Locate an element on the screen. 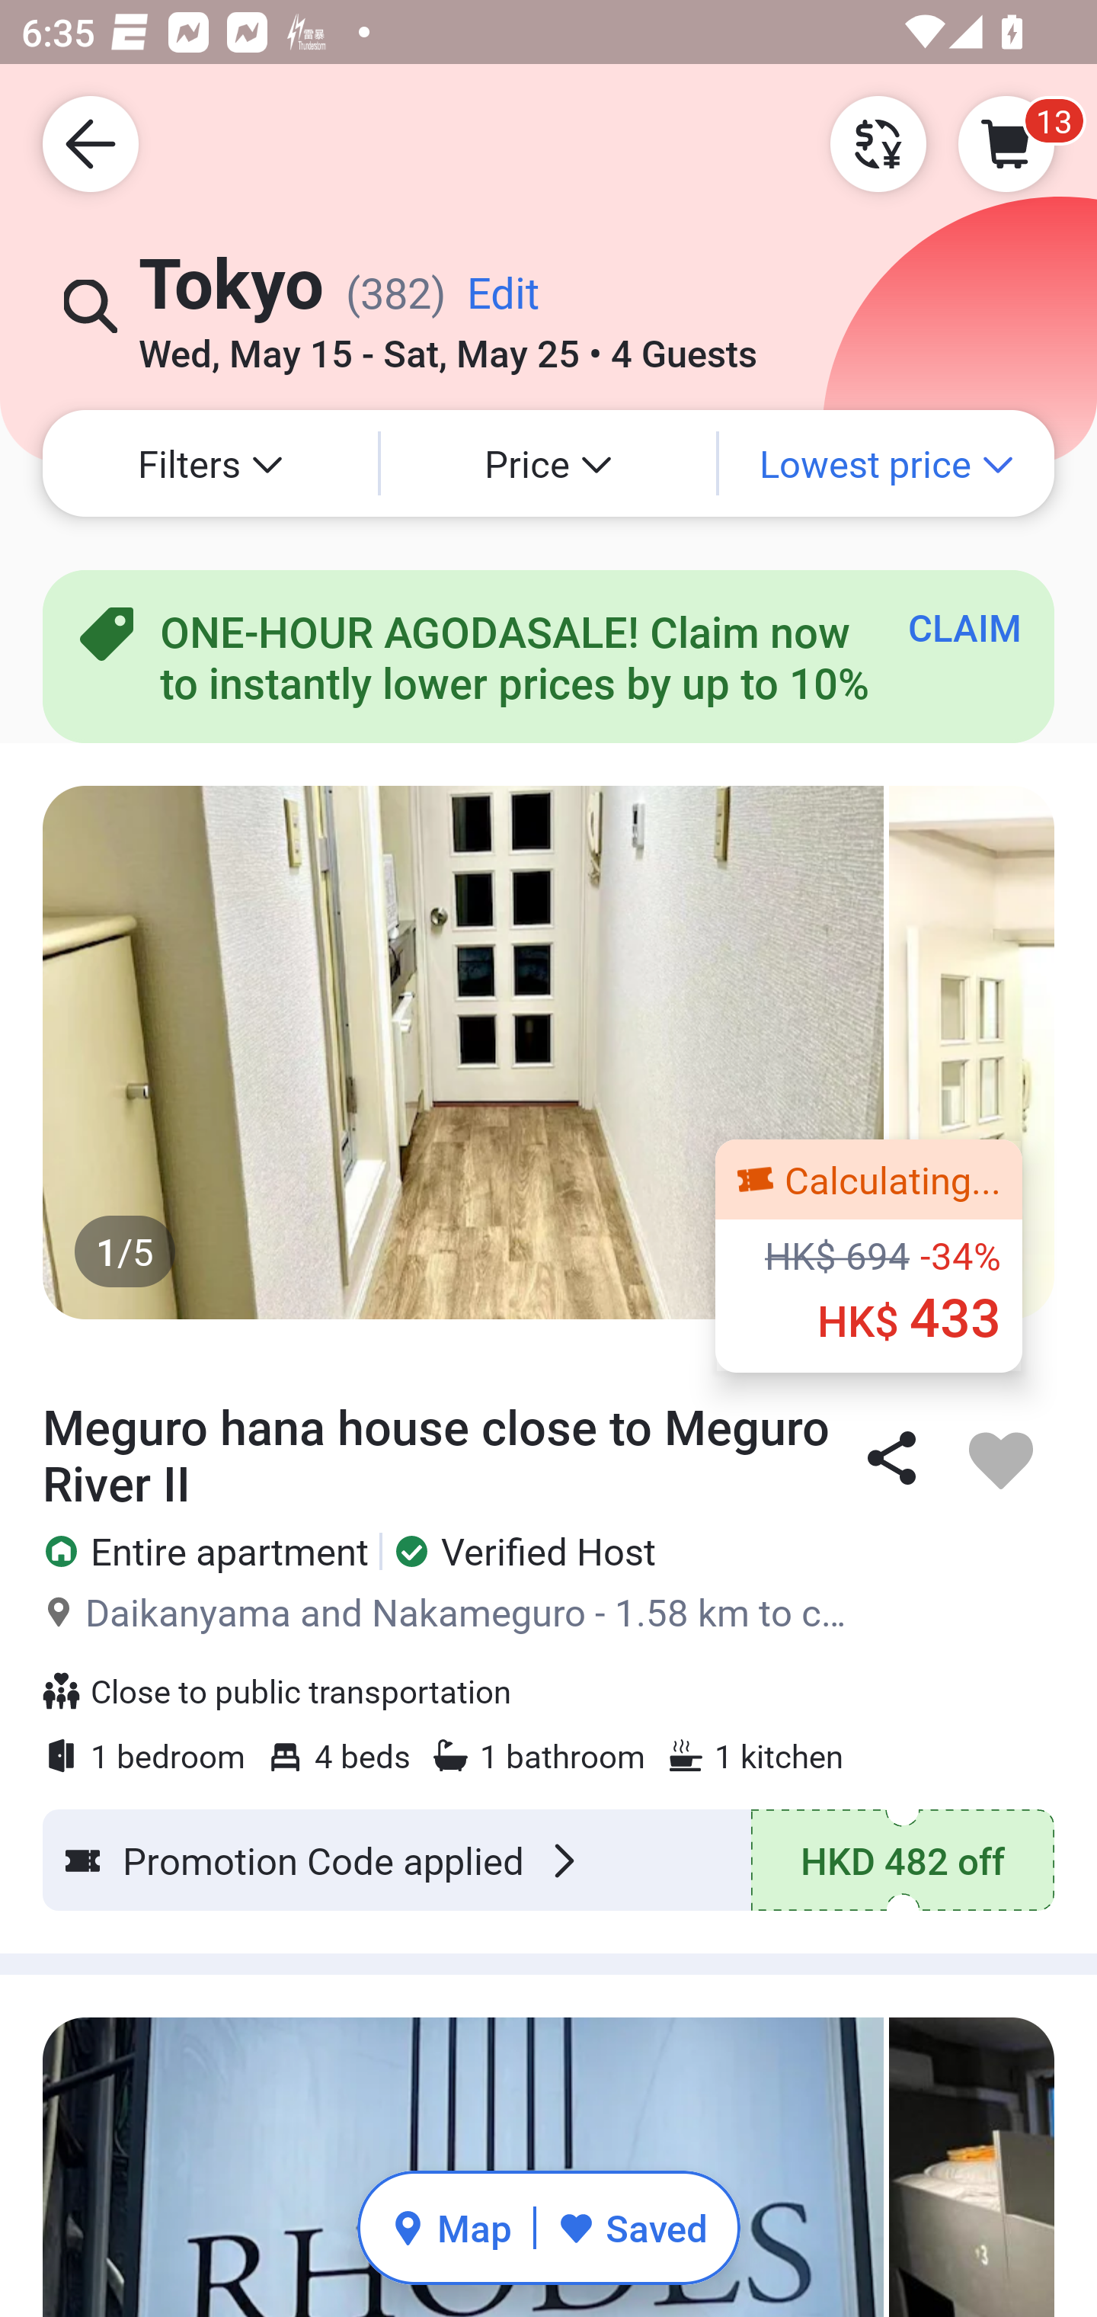  Lowest price is located at coordinates (887, 463).